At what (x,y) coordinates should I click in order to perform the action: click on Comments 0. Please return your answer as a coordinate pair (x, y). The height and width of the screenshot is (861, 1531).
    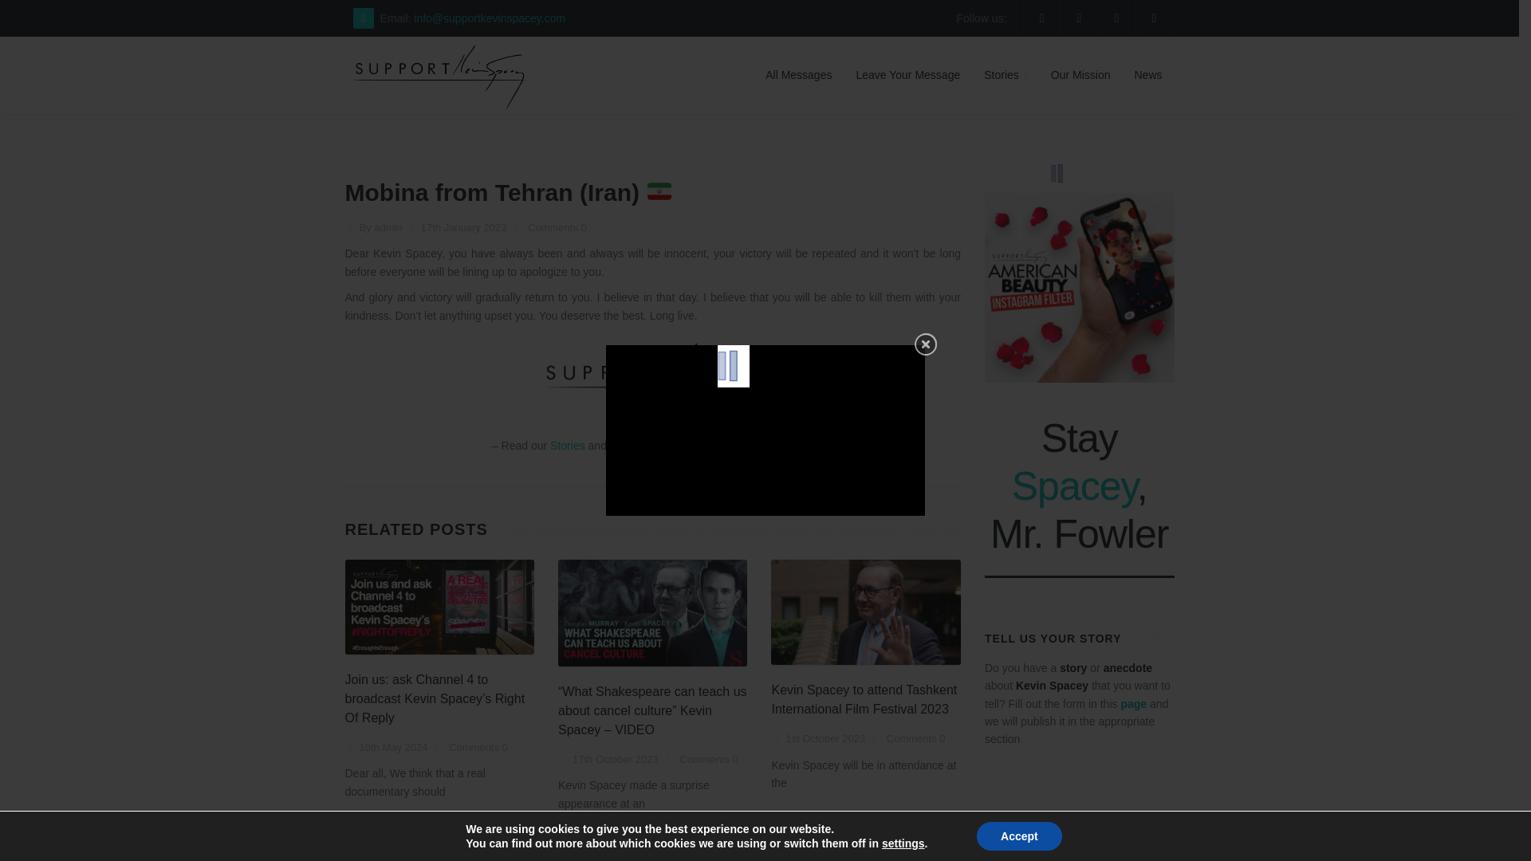
    Looking at the image, I should click on (914, 738).